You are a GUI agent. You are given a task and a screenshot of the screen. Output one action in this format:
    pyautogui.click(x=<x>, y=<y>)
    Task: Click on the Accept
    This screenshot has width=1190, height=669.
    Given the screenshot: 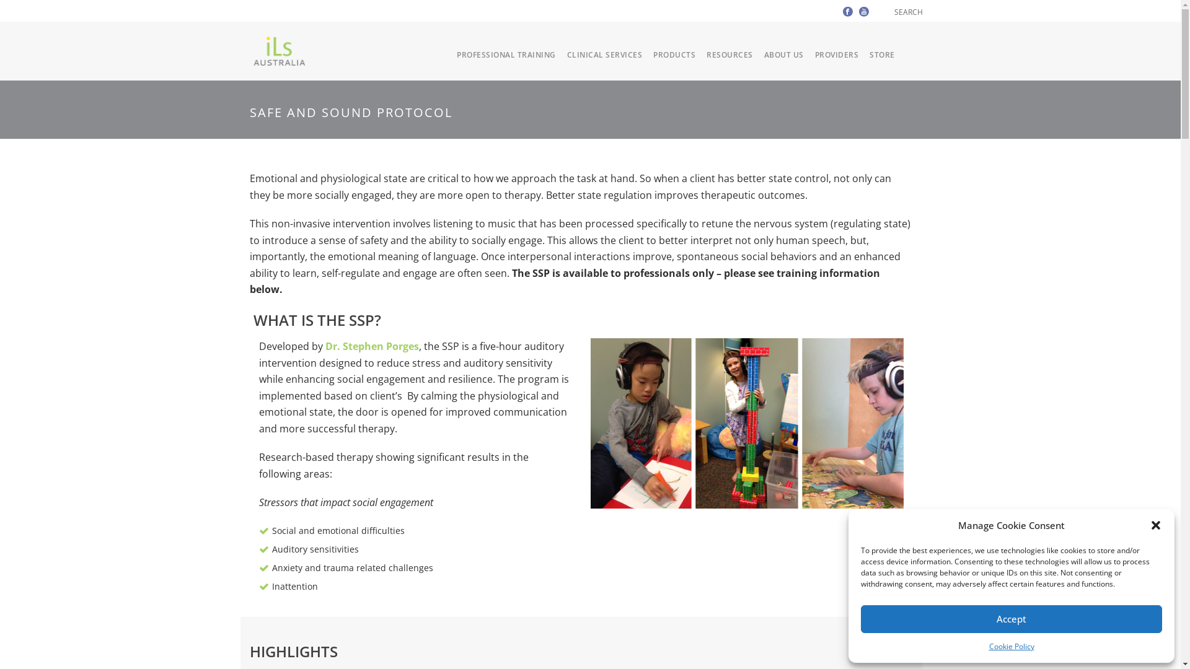 What is the action you would take?
    pyautogui.click(x=1011, y=619)
    